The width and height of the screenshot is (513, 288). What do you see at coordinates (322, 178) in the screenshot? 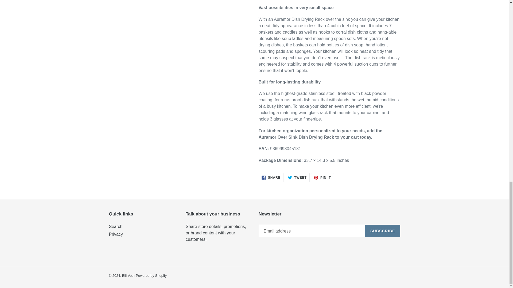
I see `Privacy` at bounding box center [322, 178].